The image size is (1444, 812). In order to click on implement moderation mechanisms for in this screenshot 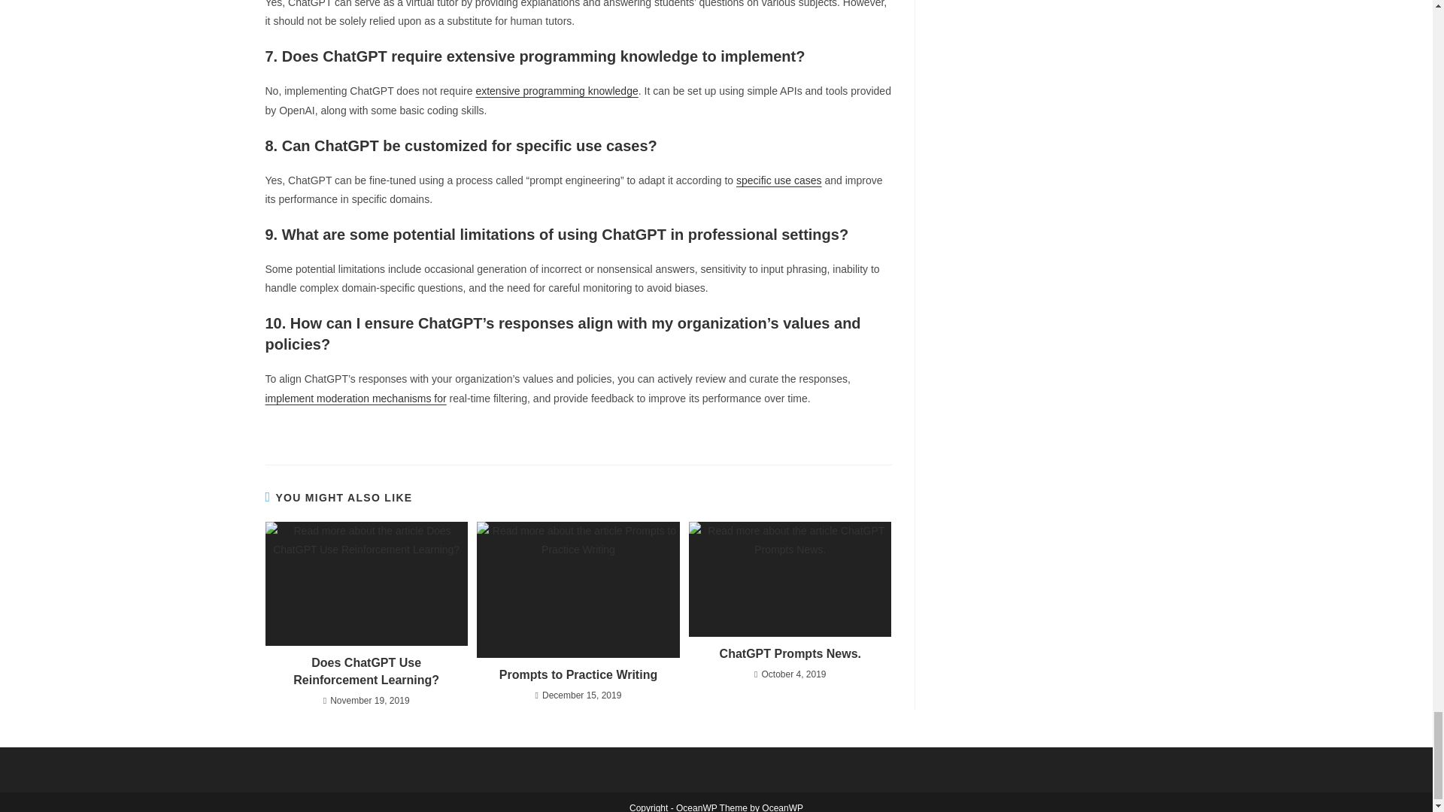, I will do `click(355, 398)`.